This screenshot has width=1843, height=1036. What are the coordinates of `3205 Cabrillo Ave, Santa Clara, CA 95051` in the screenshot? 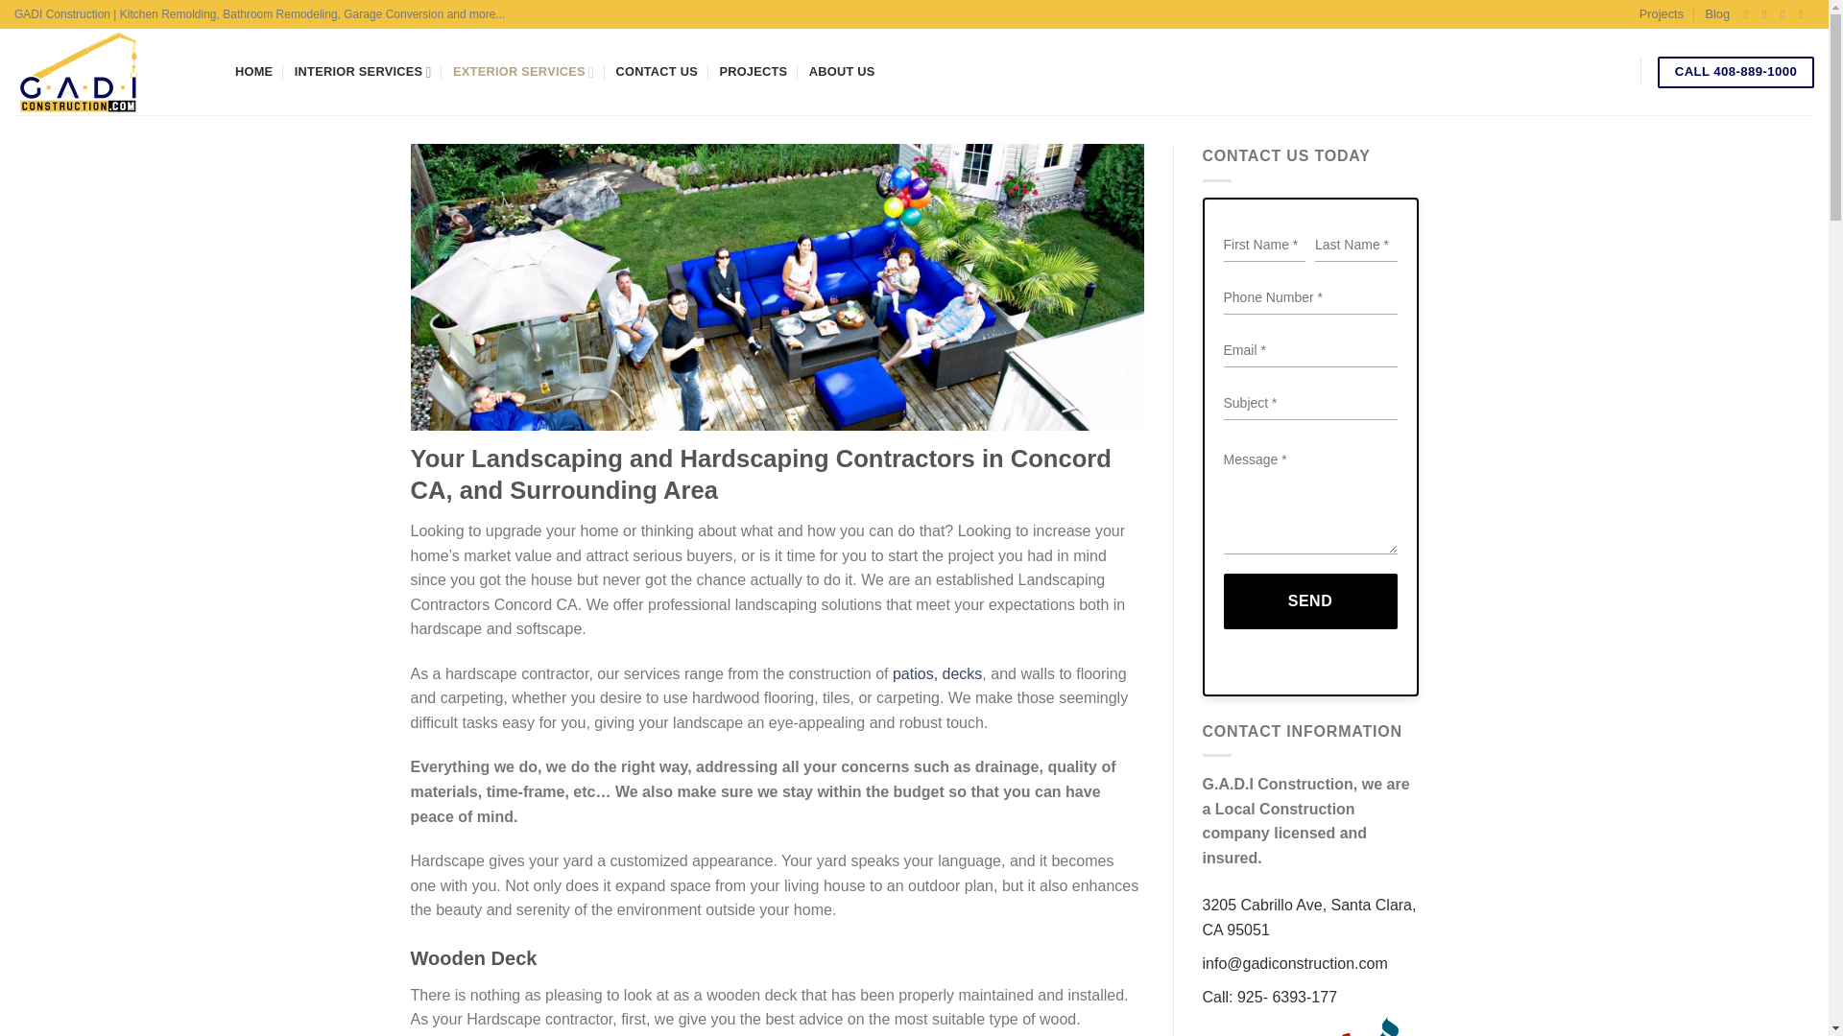 It's located at (1307, 917).